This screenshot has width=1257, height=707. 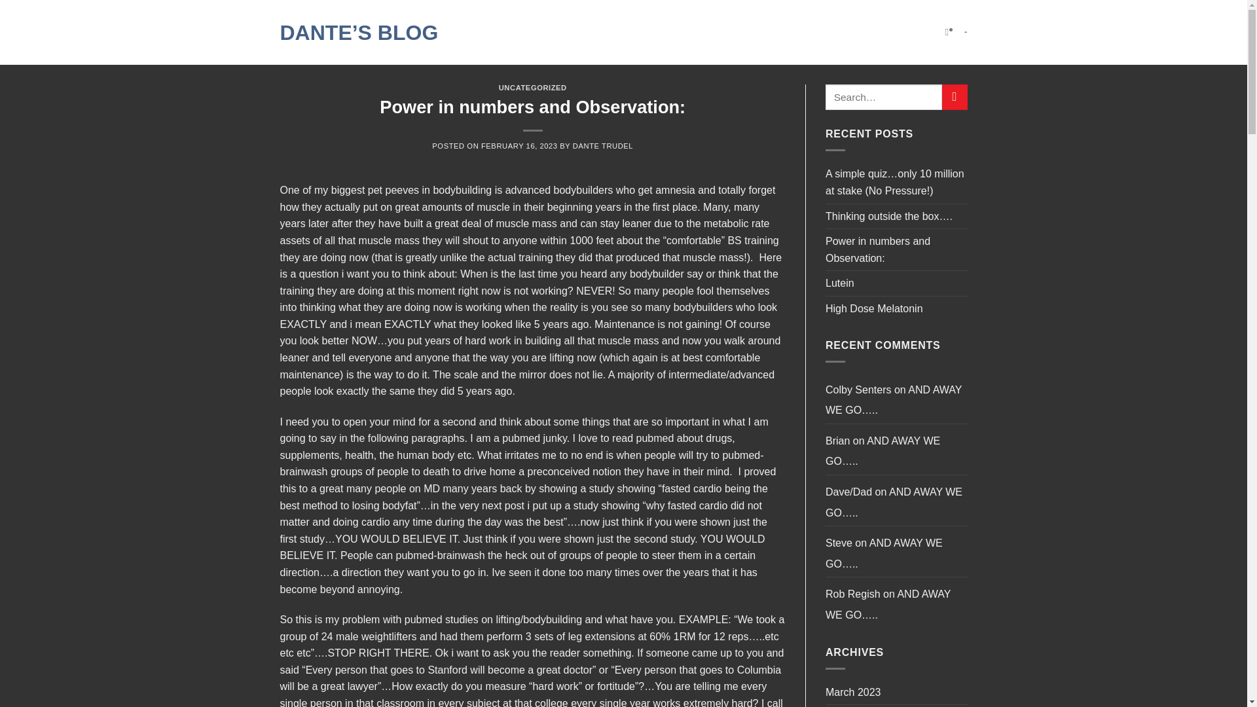 I want to click on Lutein, so click(x=840, y=283).